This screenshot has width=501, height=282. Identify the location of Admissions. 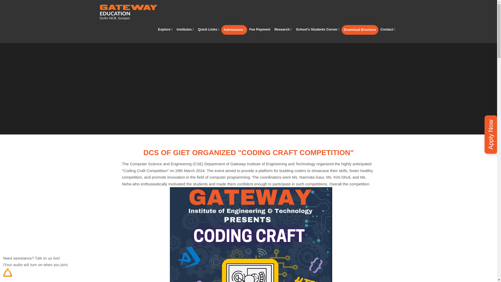
(234, 30).